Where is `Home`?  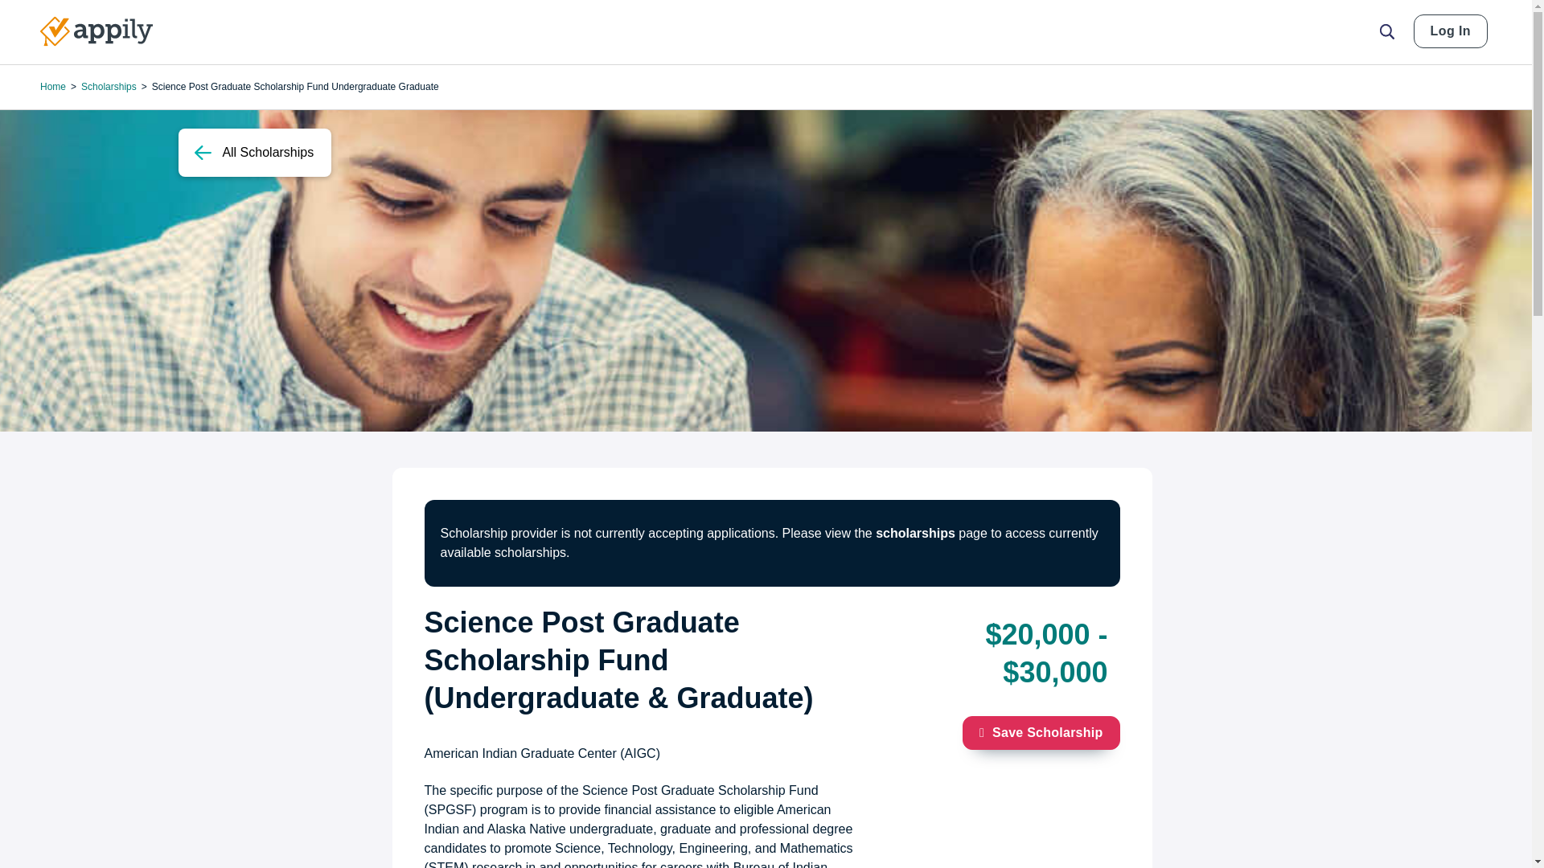 Home is located at coordinates (96, 31).